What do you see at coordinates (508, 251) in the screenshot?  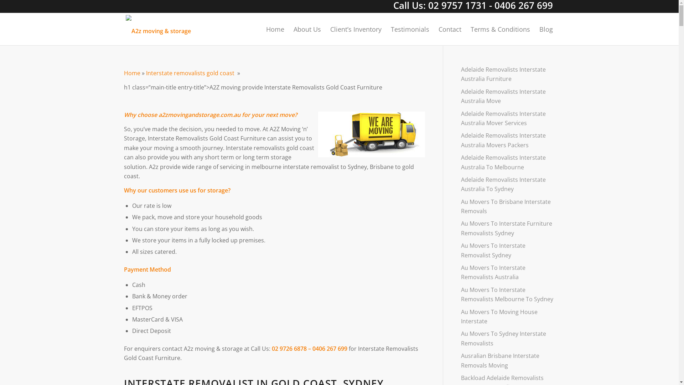 I see `Au Movers To Interstate Removalist Sydney` at bounding box center [508, 251].